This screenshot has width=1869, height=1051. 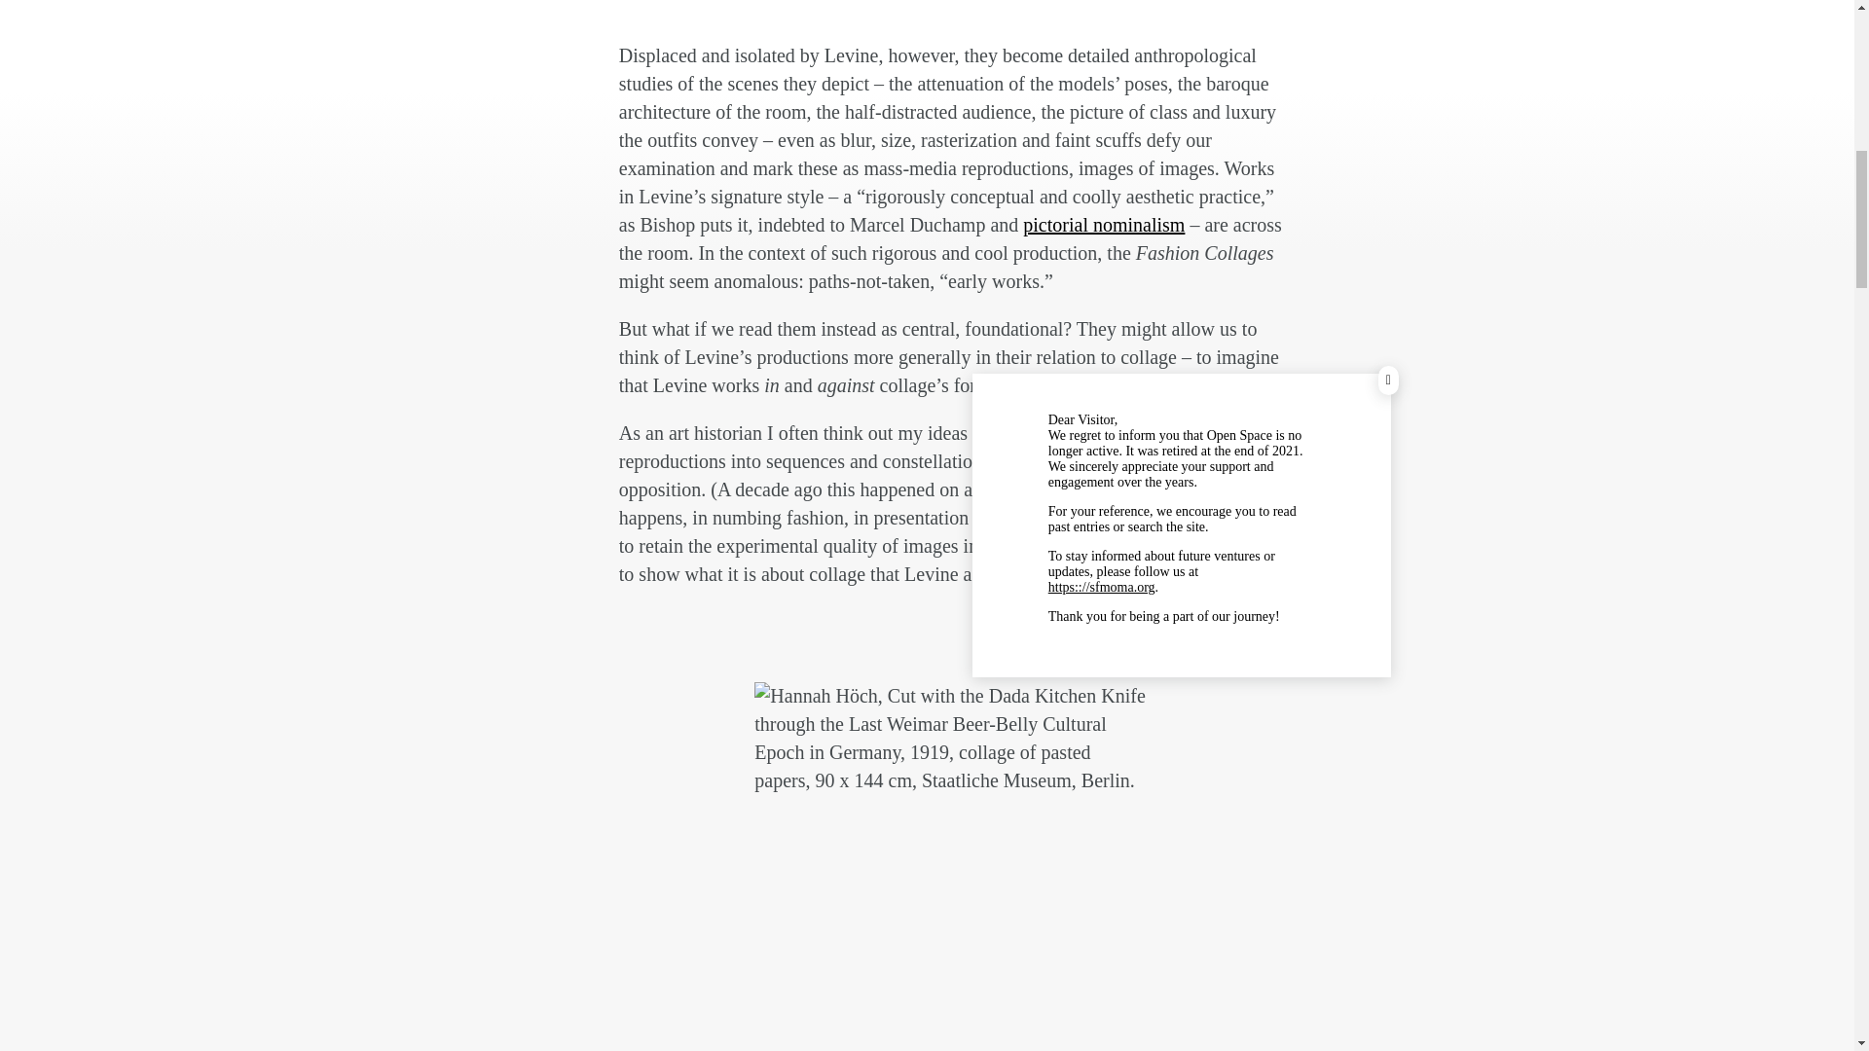 I want to click on Slide Sorter, so click(x=1021, y=489).